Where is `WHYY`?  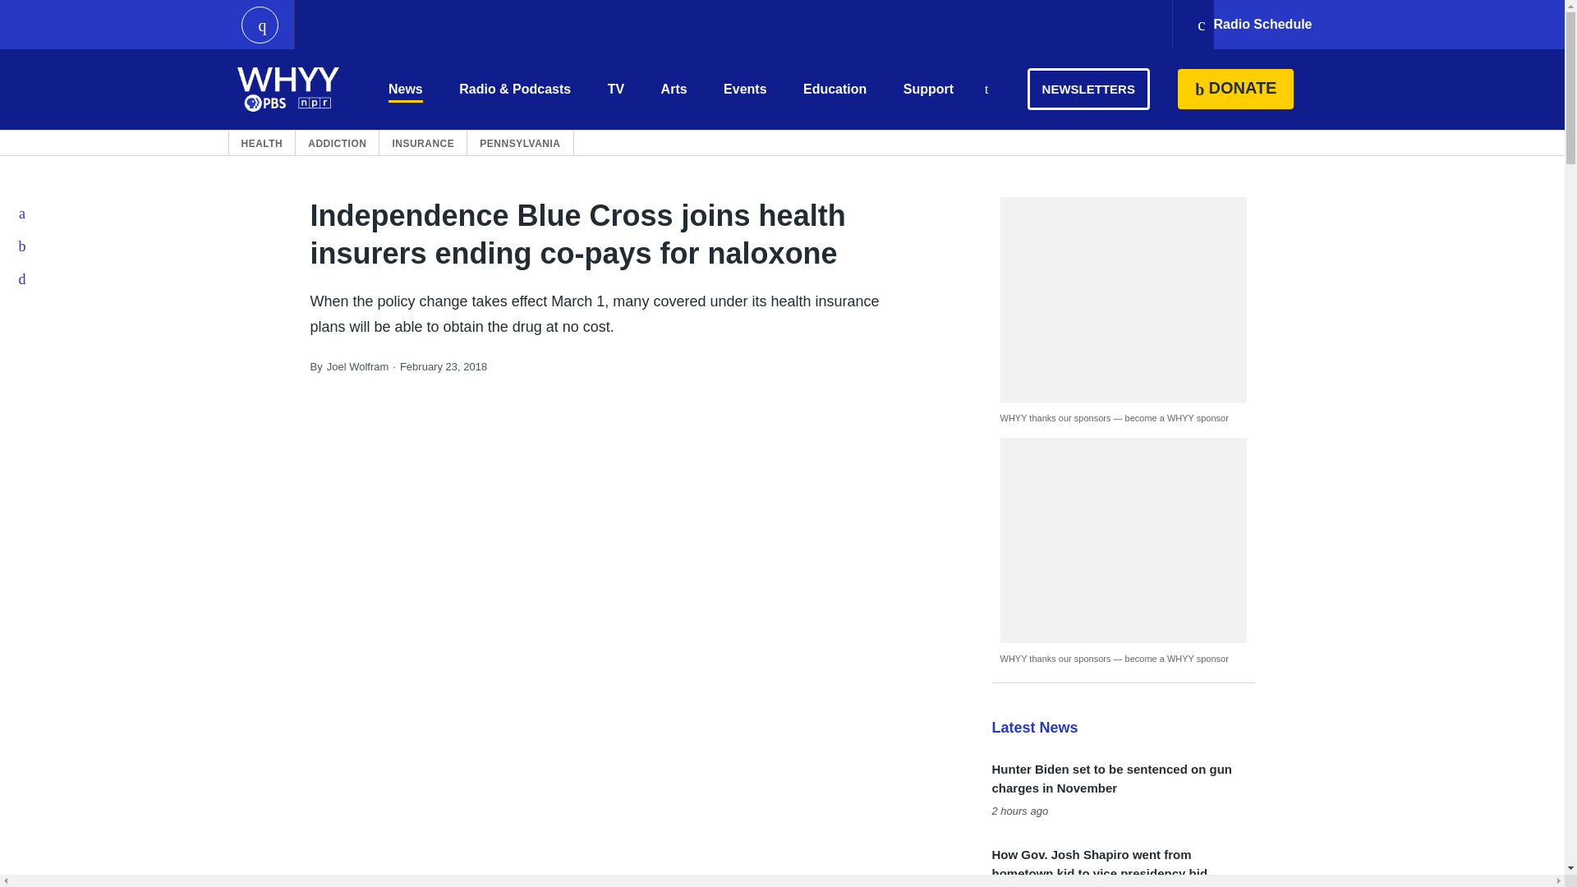
WHYY is located at coordinates (288, 89).